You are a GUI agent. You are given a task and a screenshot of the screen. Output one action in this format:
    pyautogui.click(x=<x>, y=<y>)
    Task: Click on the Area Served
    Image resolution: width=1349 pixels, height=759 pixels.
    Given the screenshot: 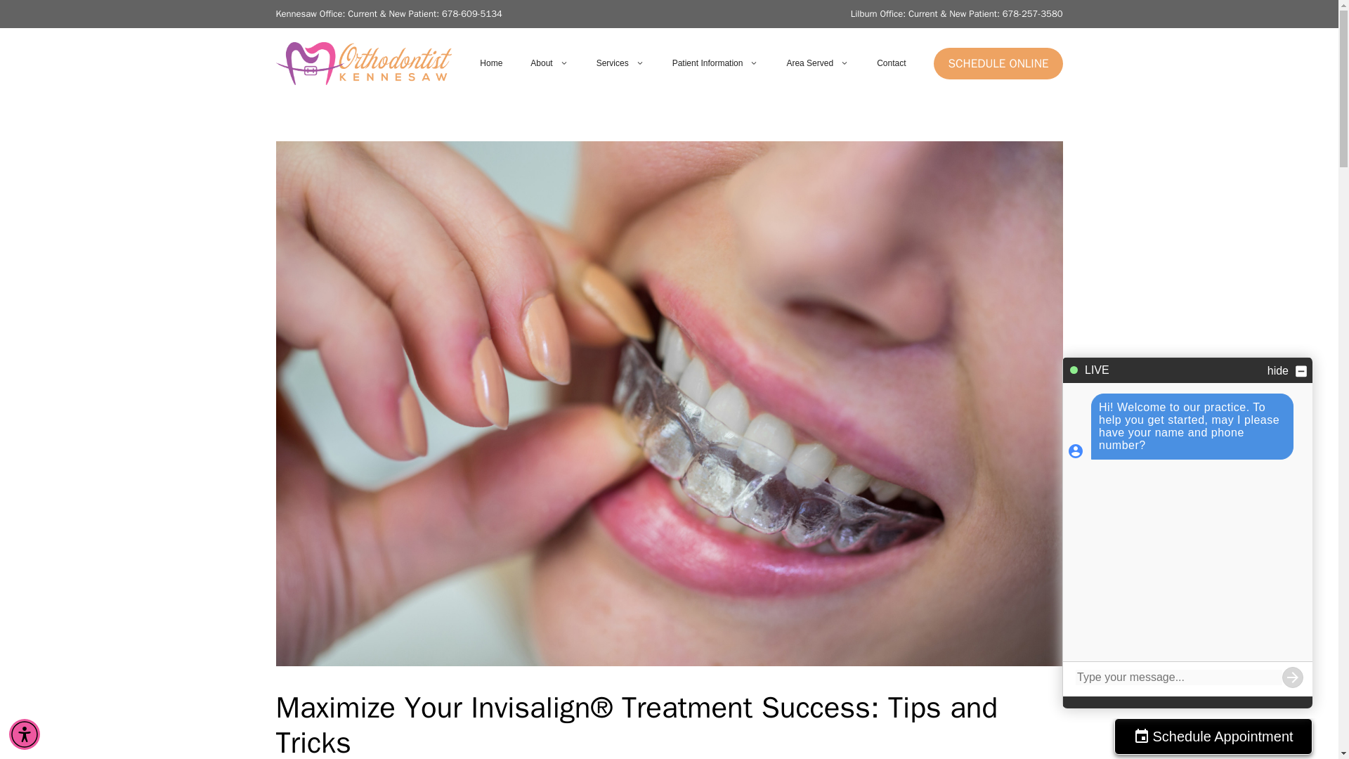 What is the action you would take?
    pyautogui.click(x=817, y=63)
    